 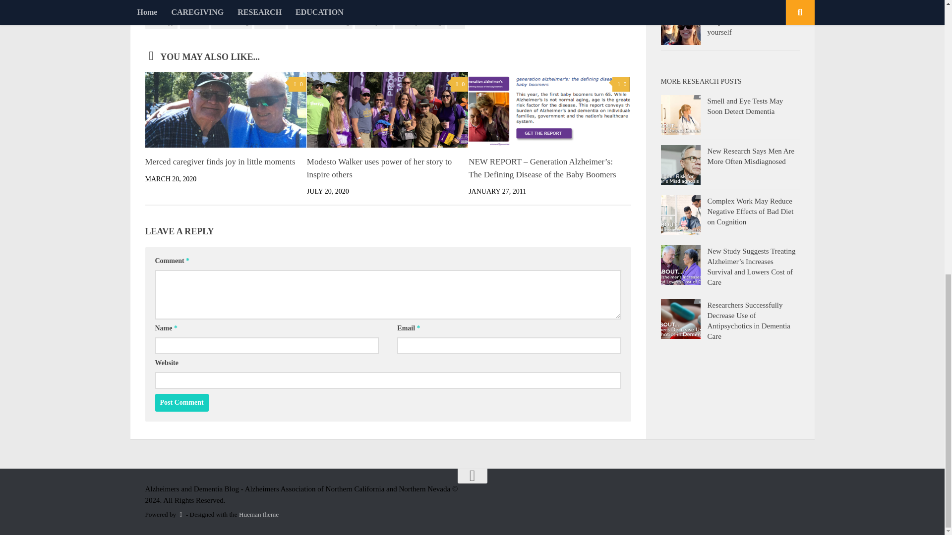 I want to click on Alzheimer, so click(x=181, y=8).